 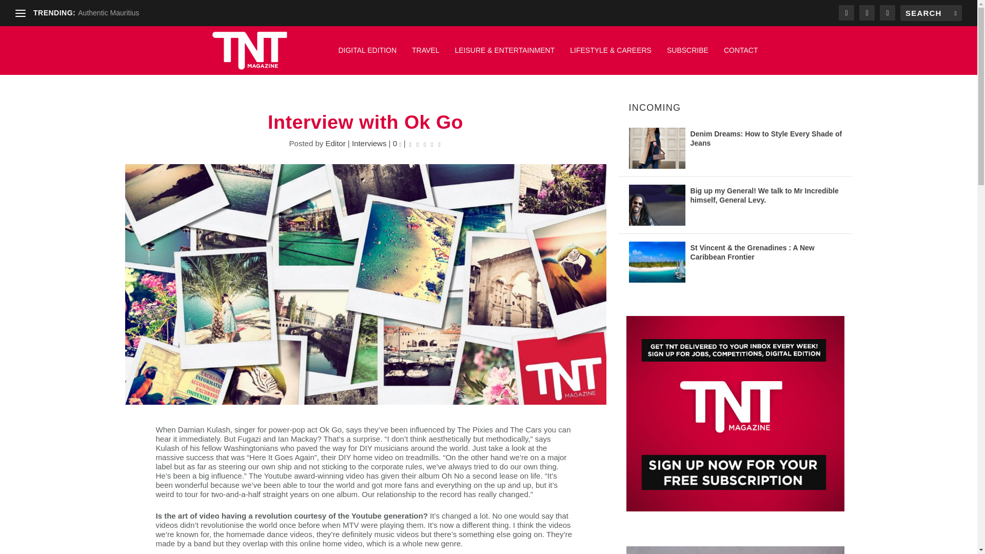 I want to click on SUBSCRIBE, so click(x=687, y=55).